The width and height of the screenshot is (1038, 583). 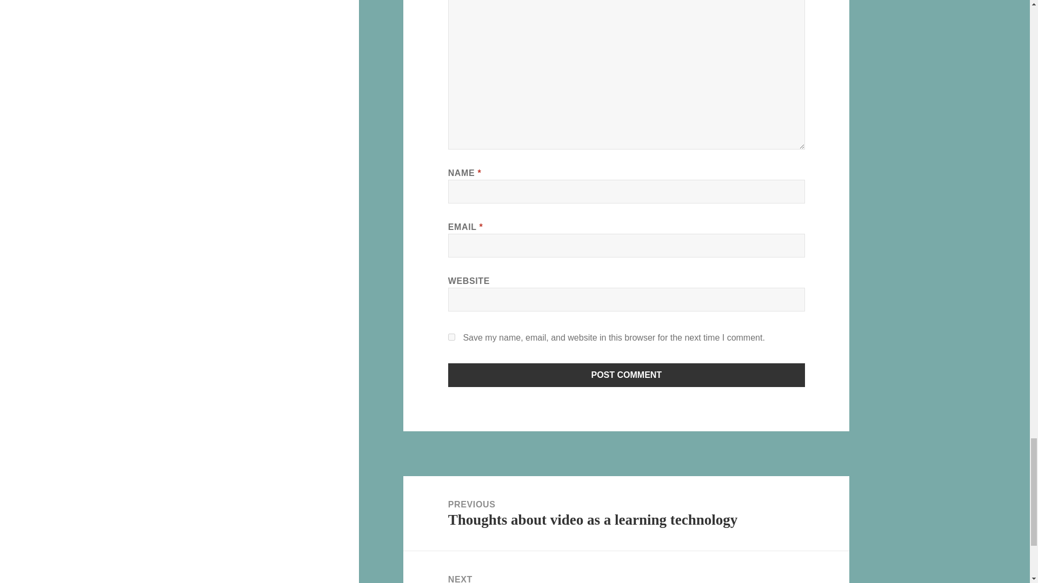 I want to click on yes, so click(x=627, y=375).